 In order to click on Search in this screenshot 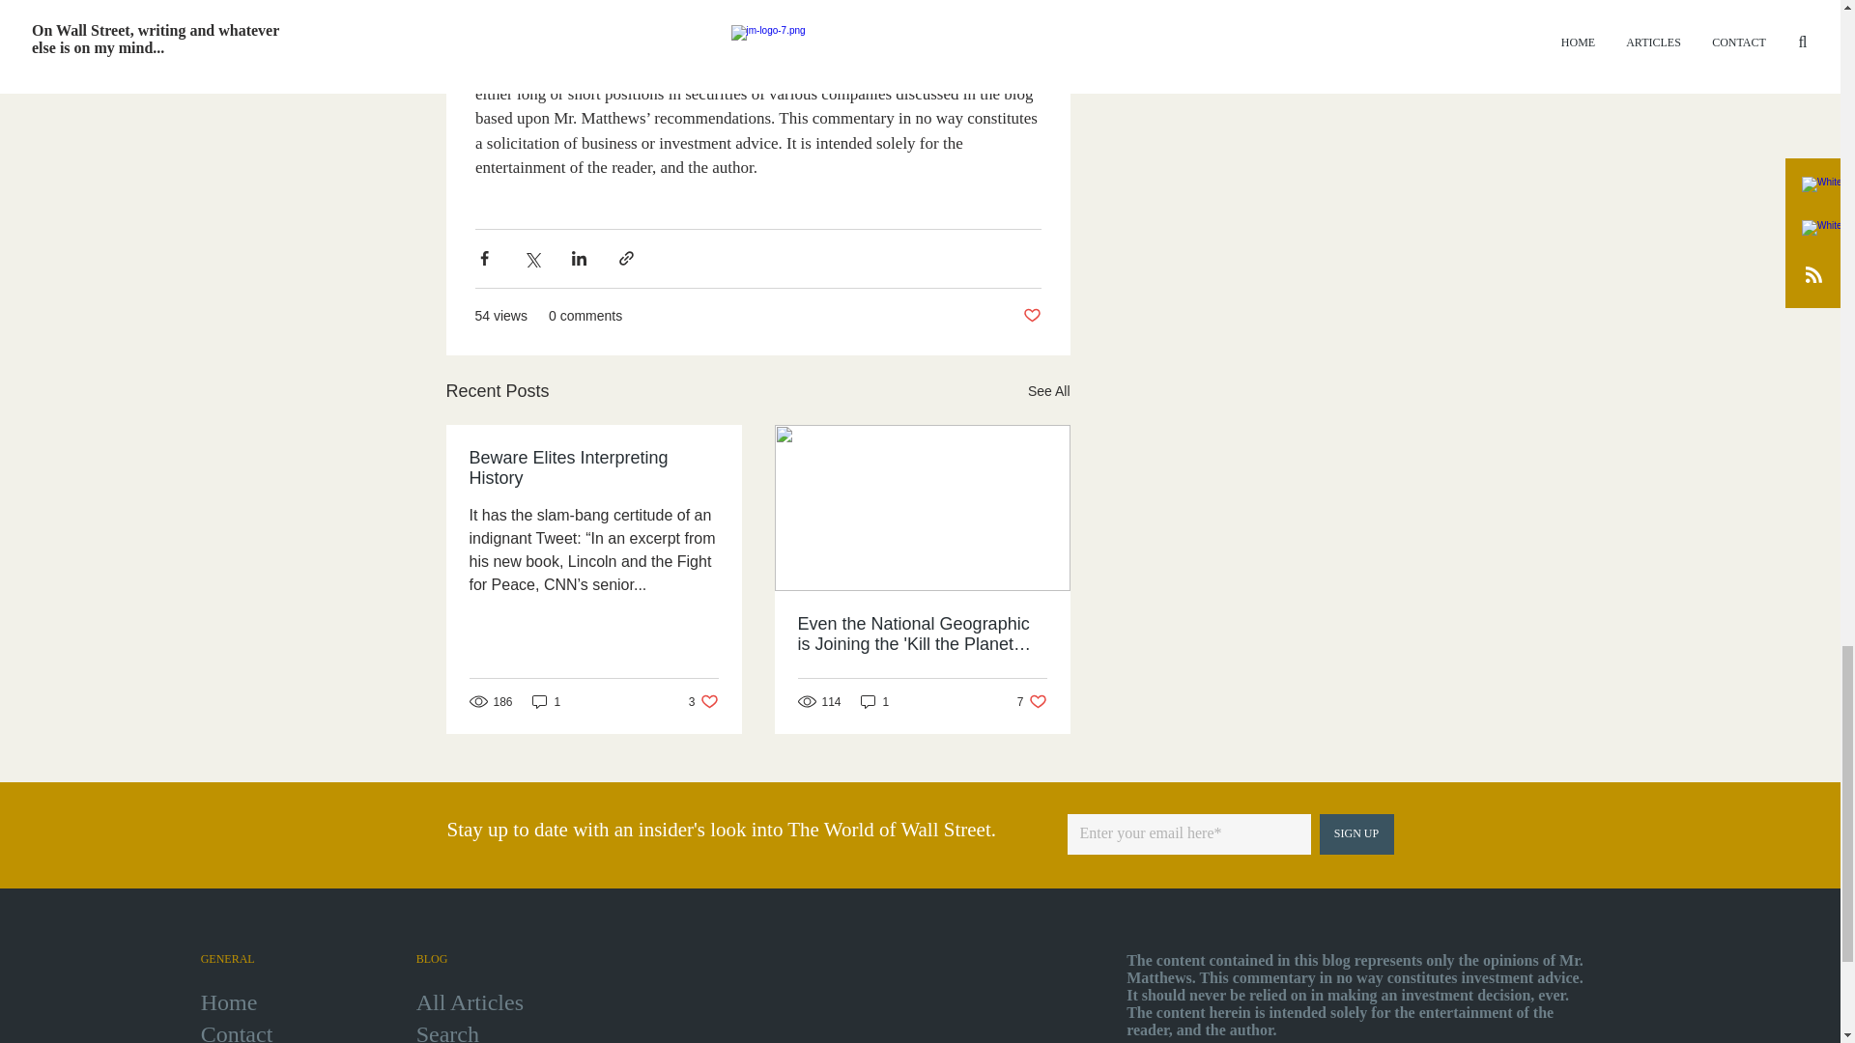, I will do `click(547, 701)`.